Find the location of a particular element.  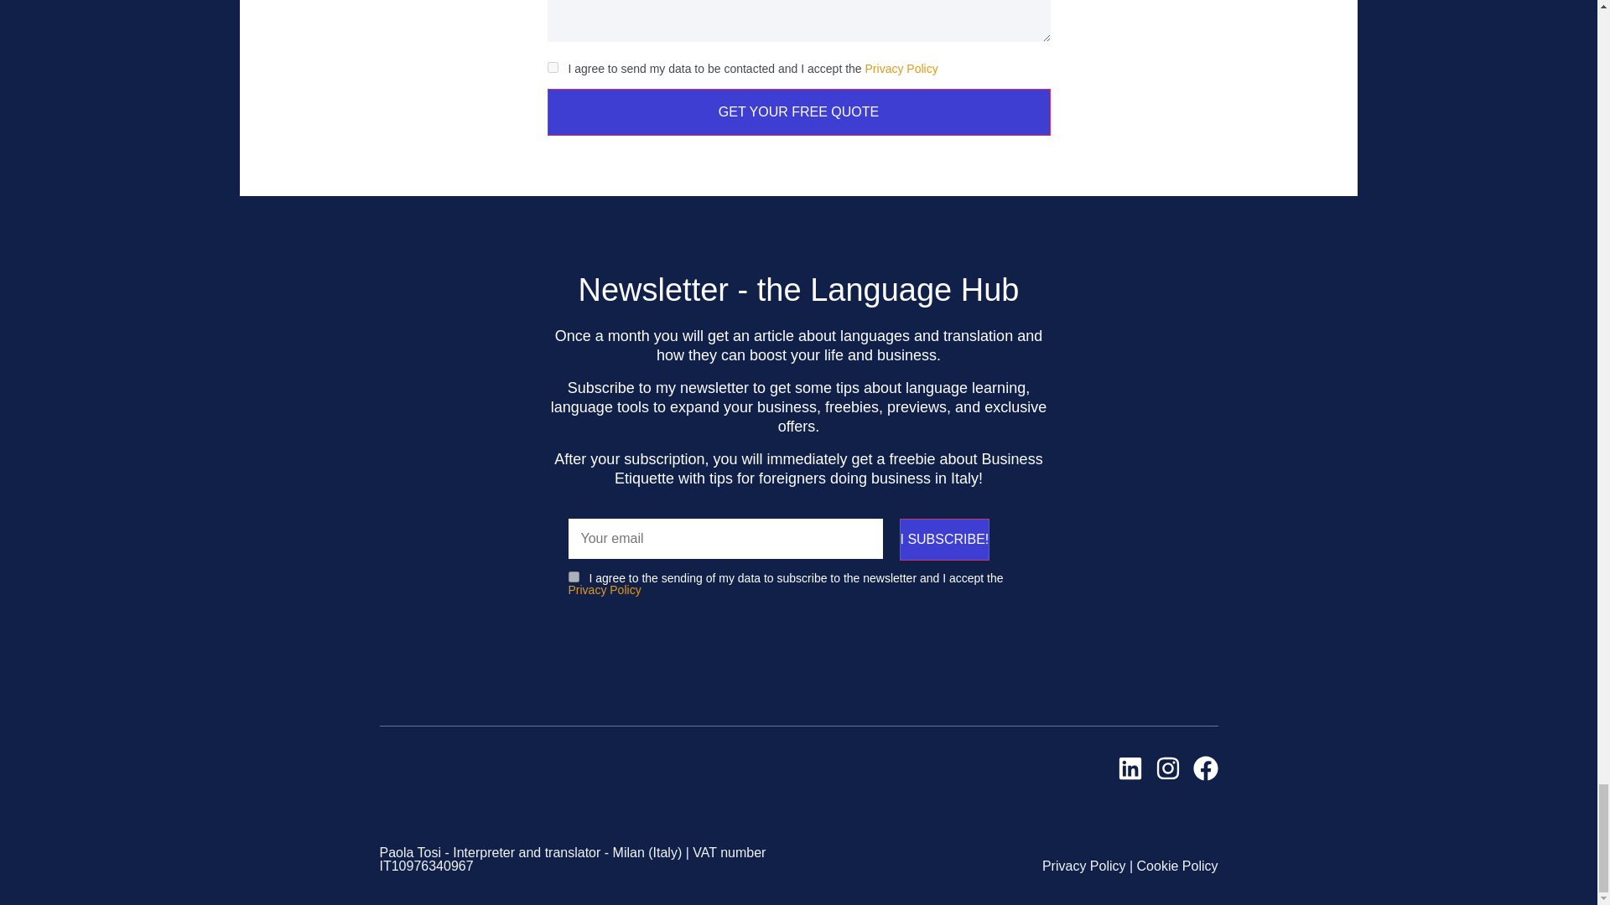

GET YOUR FREE QUOTE is located at coordinates (798, 112).